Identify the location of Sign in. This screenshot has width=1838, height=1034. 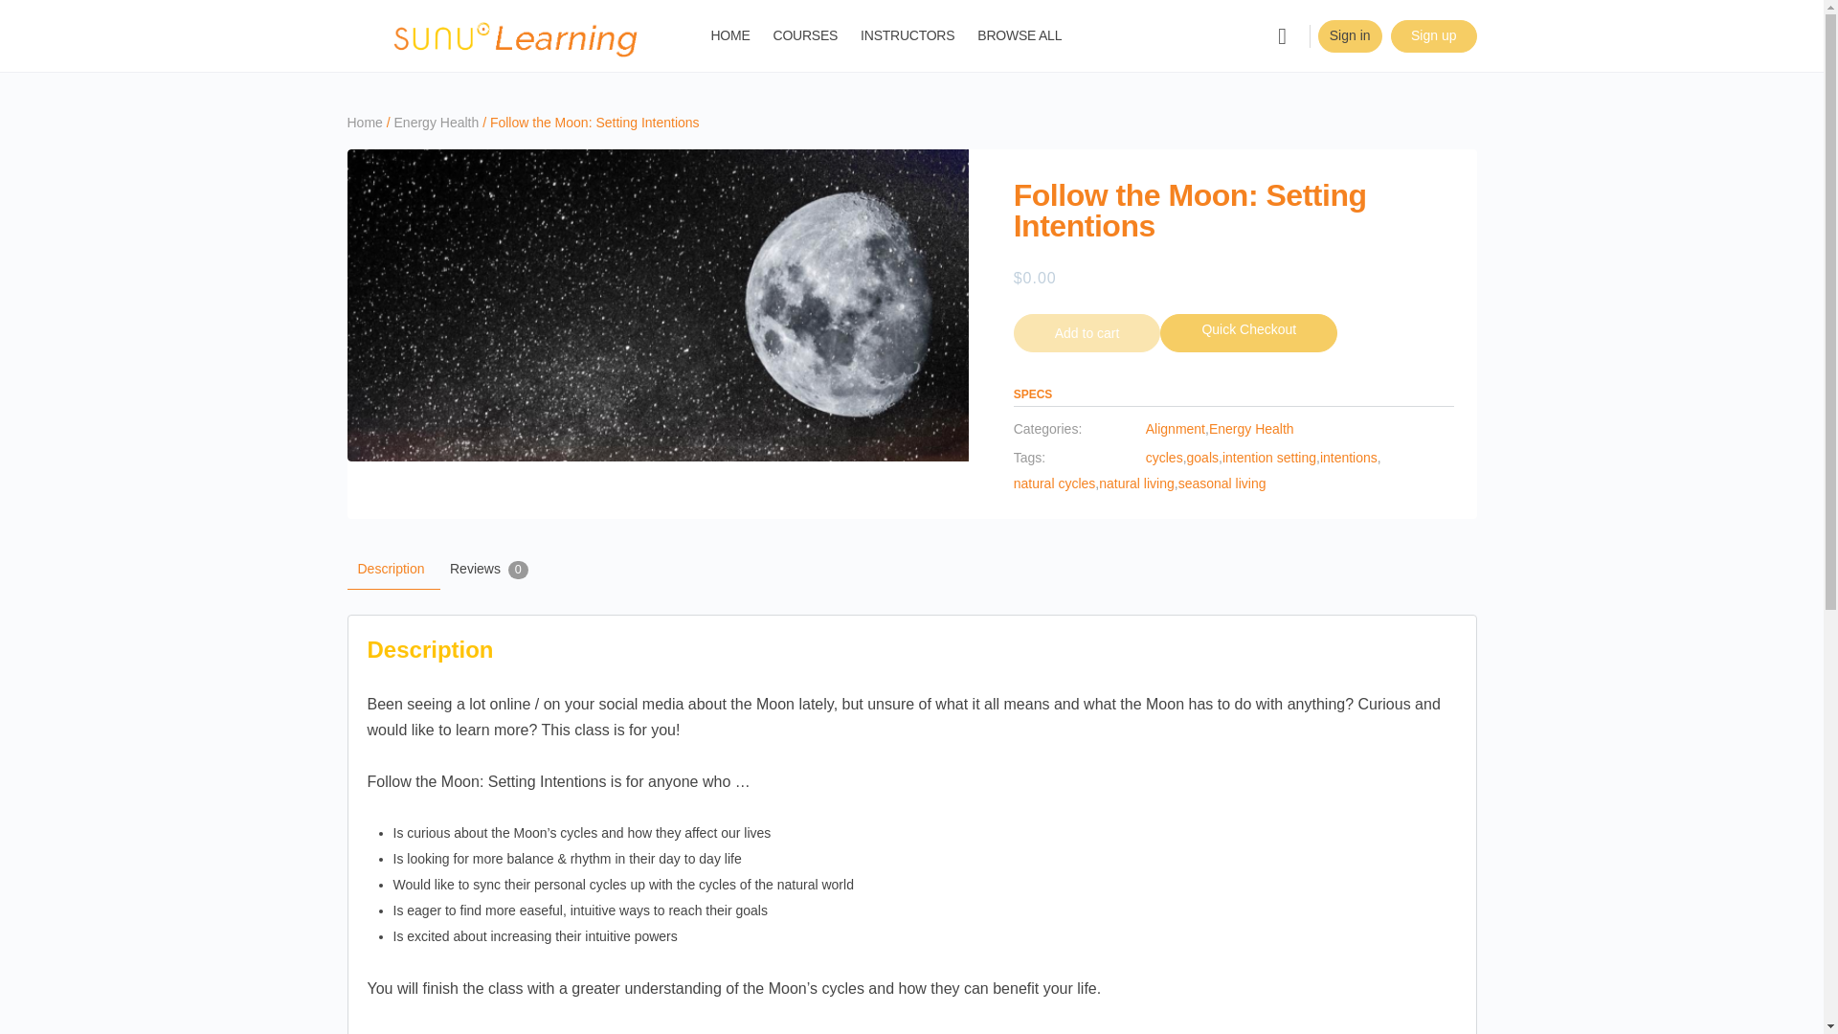
(1350, 35).